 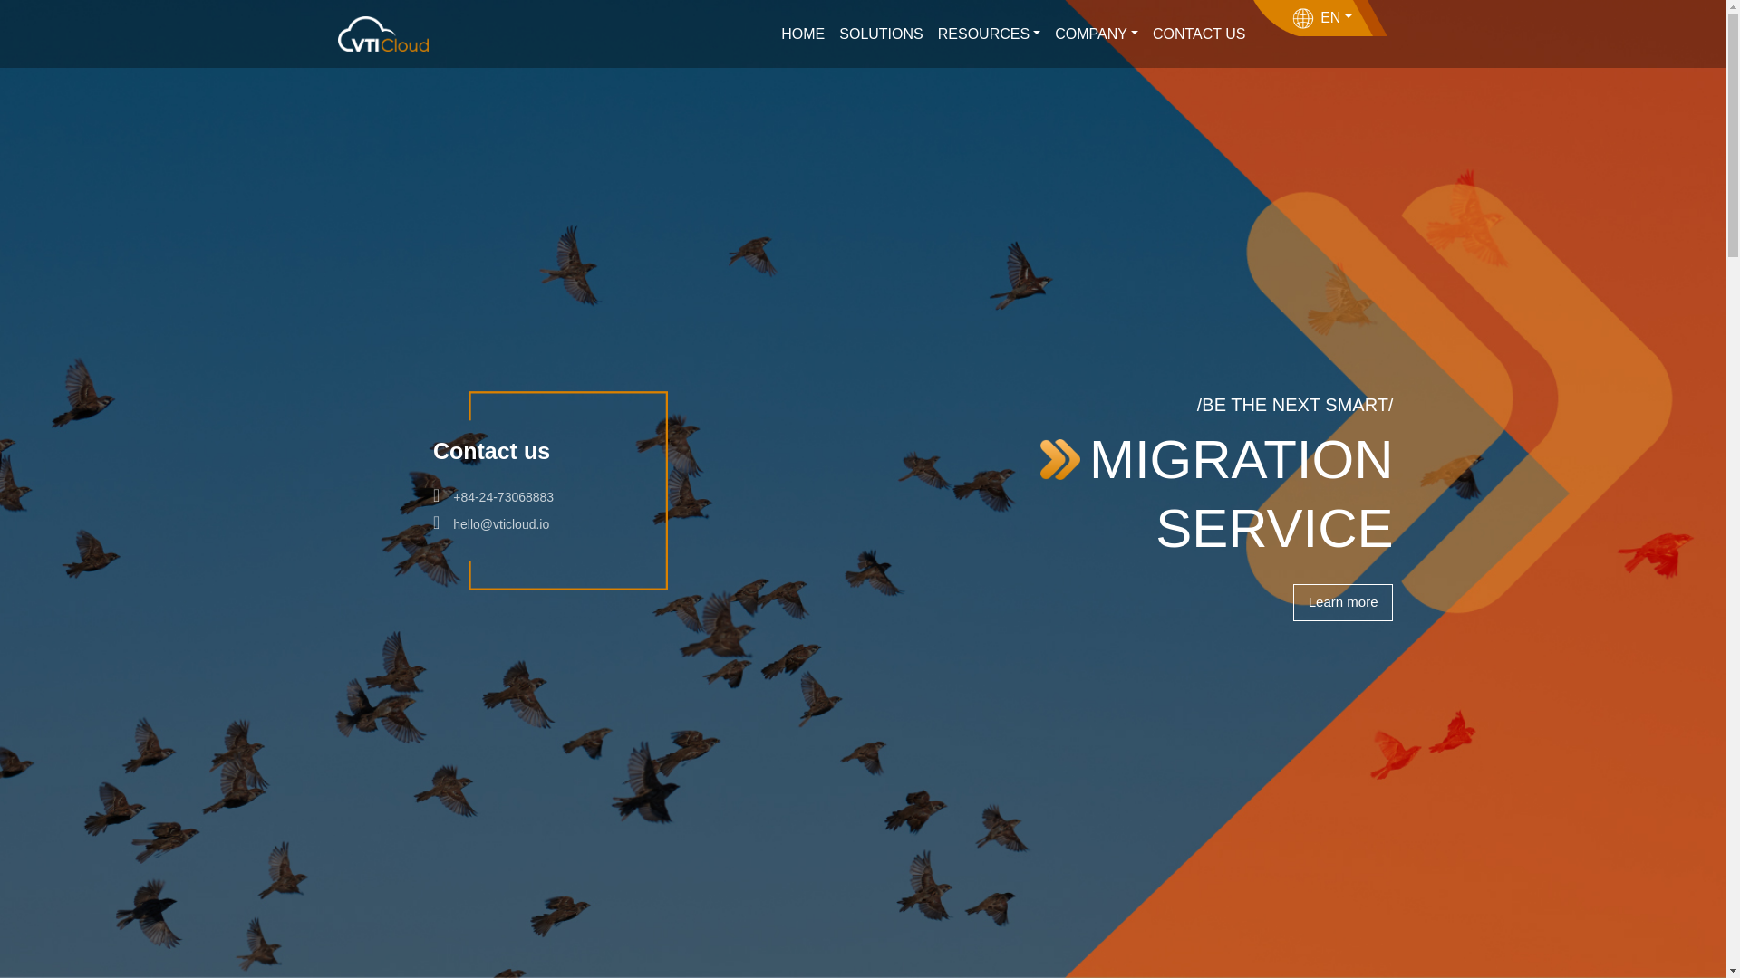 What do you see at coordinates (880, 34) in the screenshot?
I see `Solutions` at bounding box center [880, 34].